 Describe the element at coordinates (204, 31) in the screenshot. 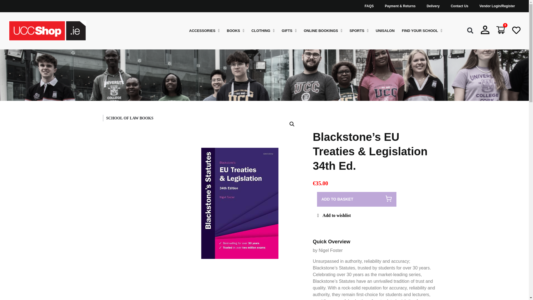

I see `ACCESSORIES` at that location.